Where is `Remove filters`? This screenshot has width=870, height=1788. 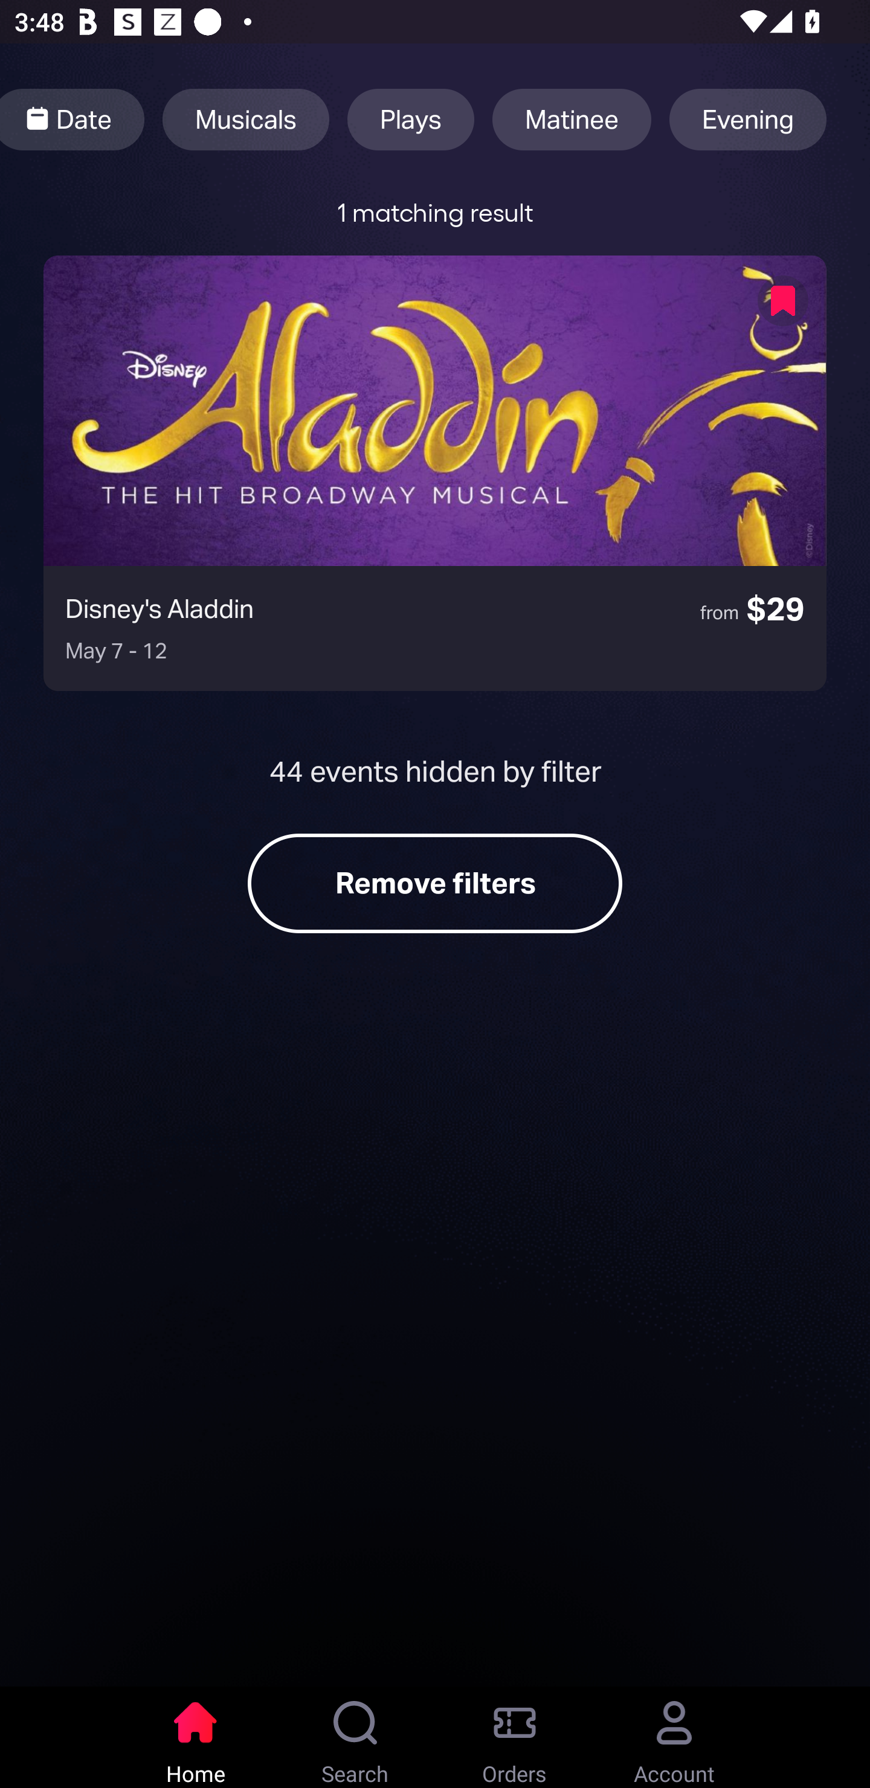
Remove filters is located at coordinates (435, 883).